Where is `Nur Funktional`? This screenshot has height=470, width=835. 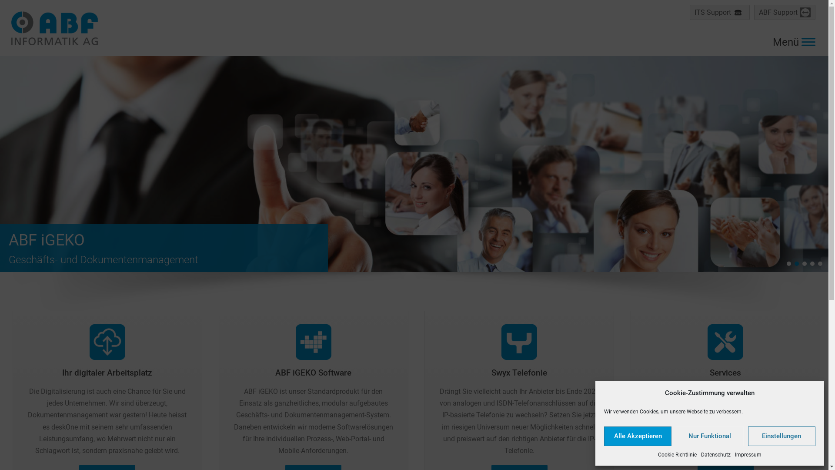
Nur Funktional is located at coordinates (710, 436).